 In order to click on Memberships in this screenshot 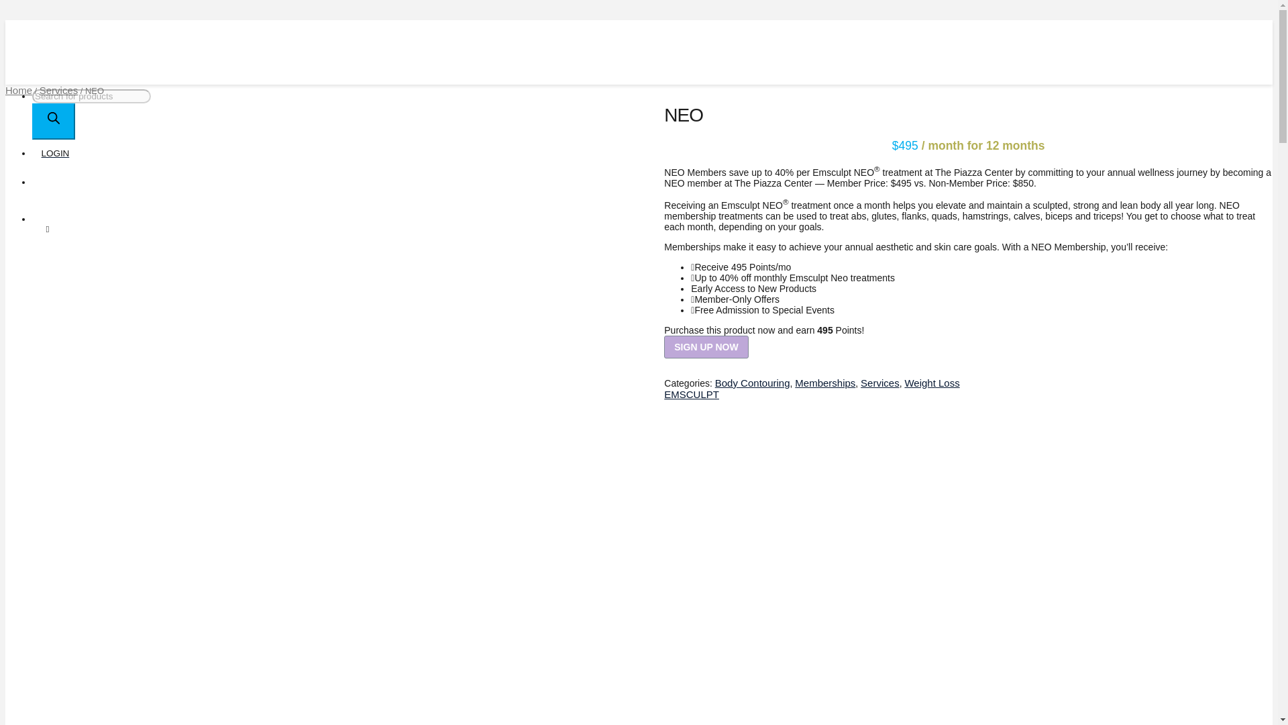, I will do `click(824, 383)`.